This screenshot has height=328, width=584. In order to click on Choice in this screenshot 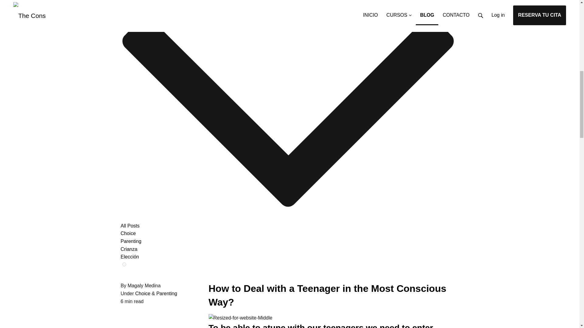, I will do `click(143, 293)`.